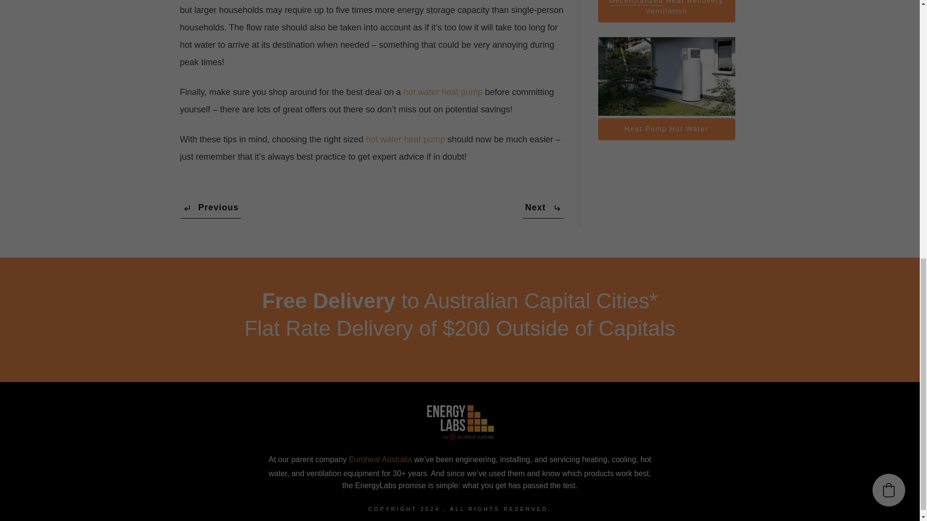 The image size is (927, 521). I want to click on hot water heat pump, so click(442, 92).